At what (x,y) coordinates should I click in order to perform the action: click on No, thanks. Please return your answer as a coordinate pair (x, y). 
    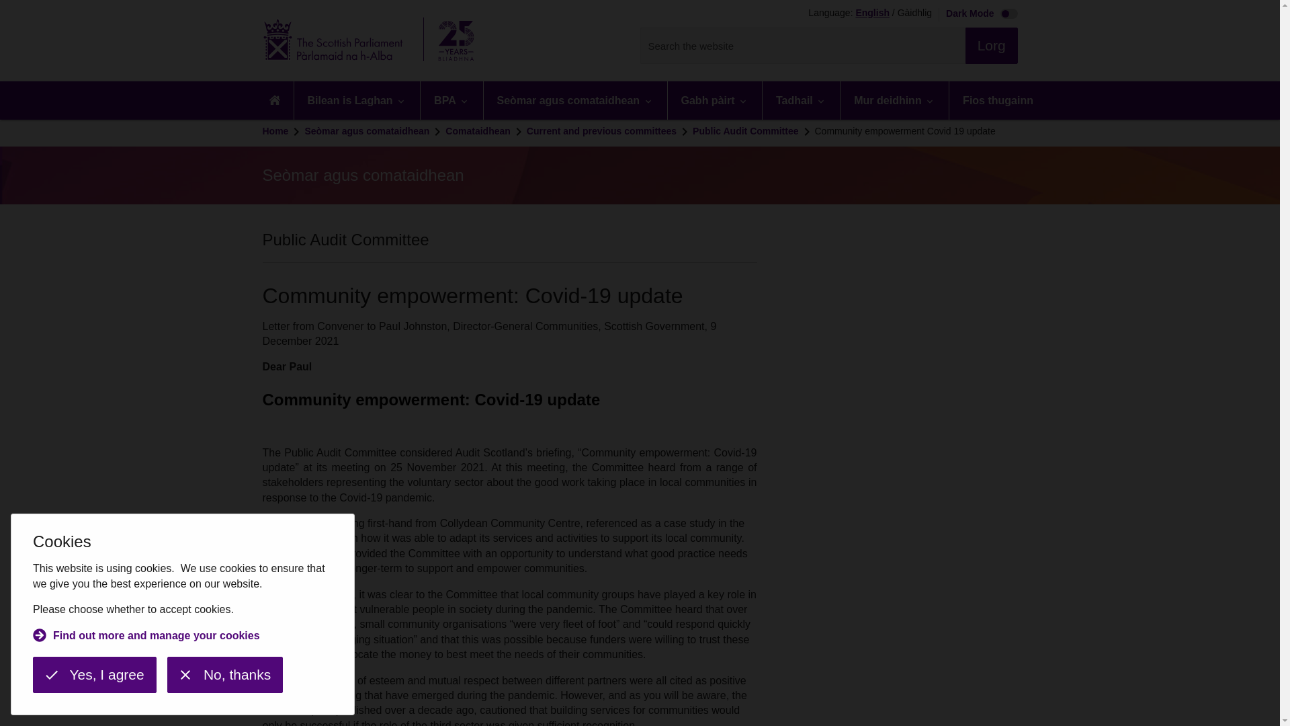
    Looking at the image, I should click on (224, 675).